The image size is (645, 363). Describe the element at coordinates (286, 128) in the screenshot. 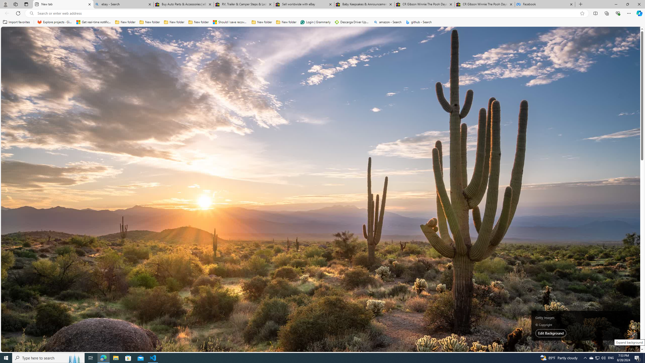

I see `Dailymotion` at that location.